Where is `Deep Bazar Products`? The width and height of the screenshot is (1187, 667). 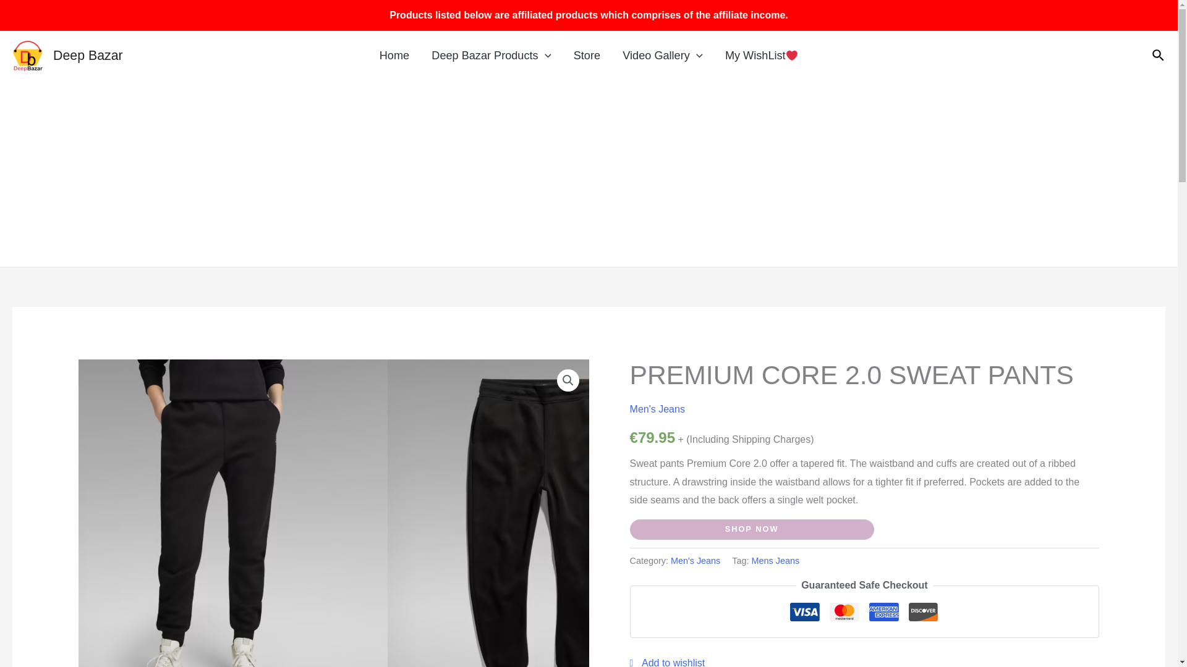 Deep Bazar Products is located at coordinates (491, 56).